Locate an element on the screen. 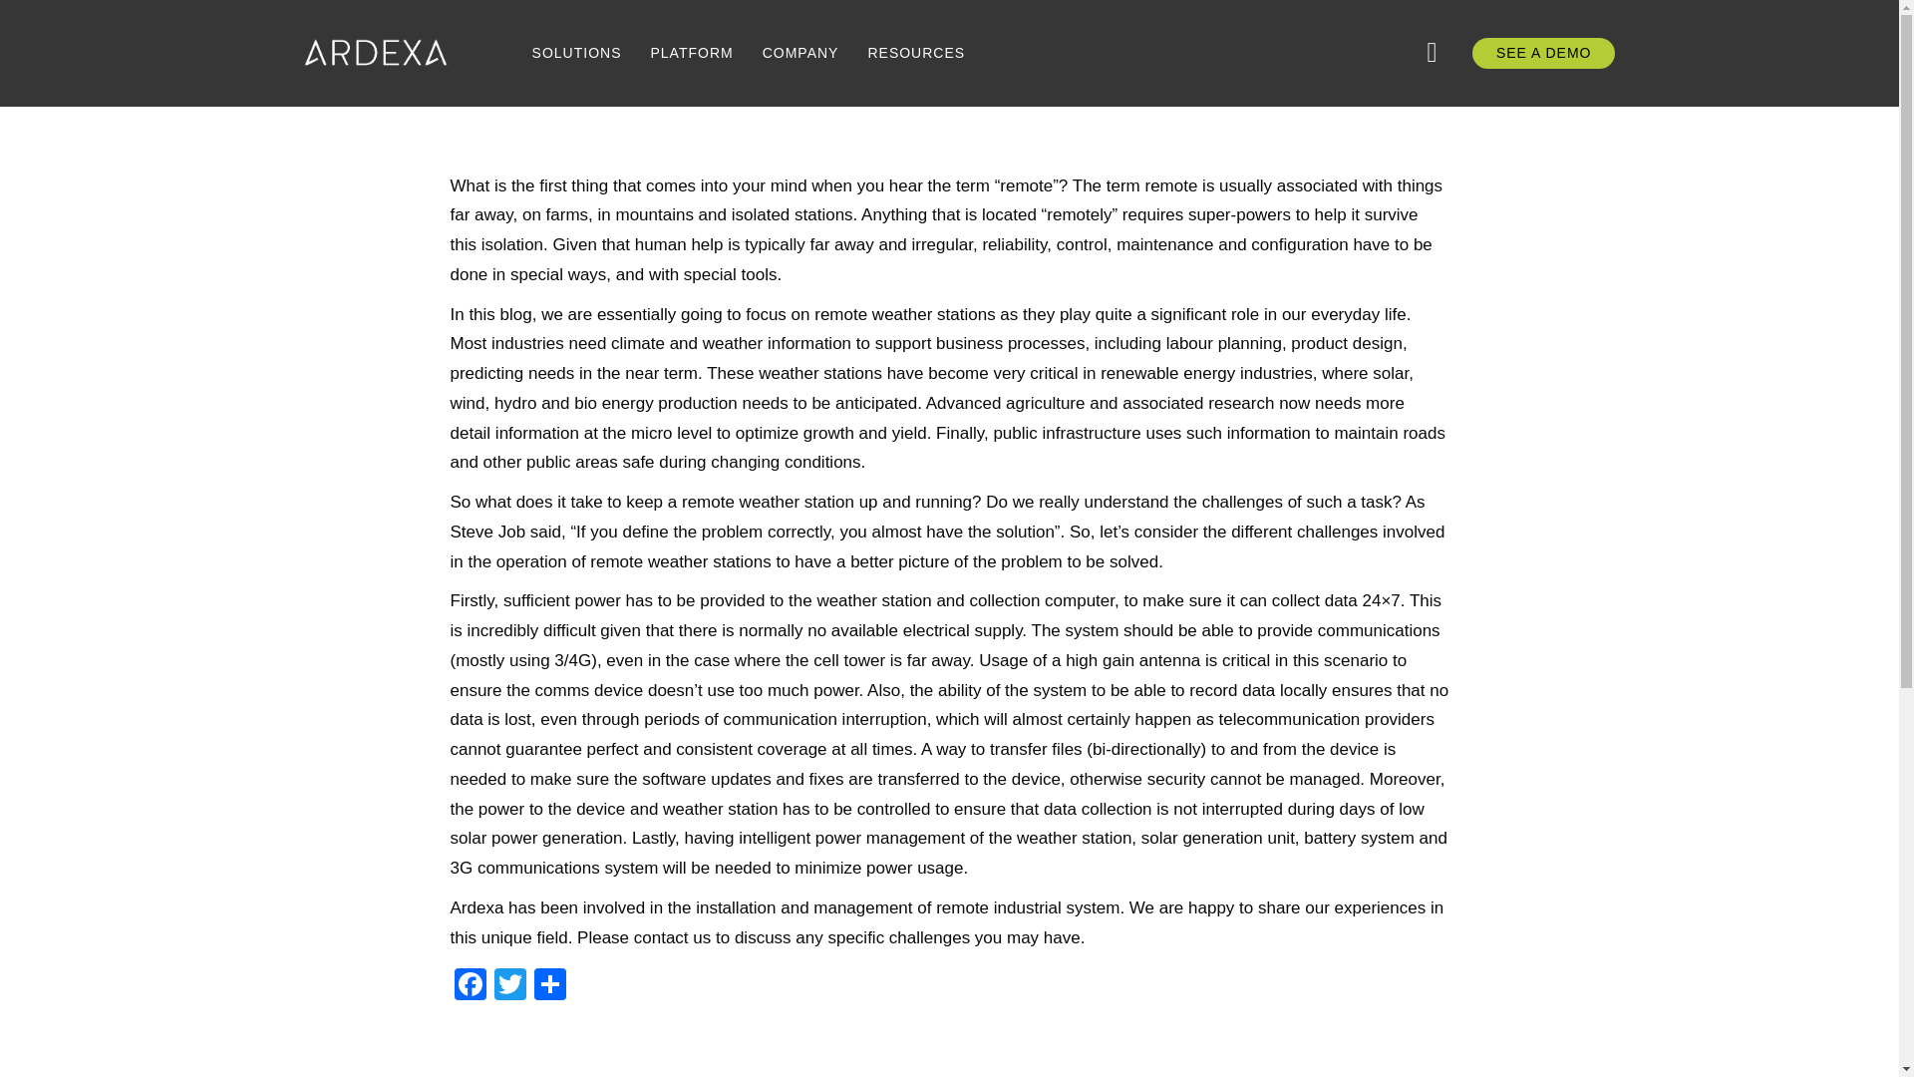 The image size is (1914, 1077). SOLUTIONS is located at coordinates (576, 53).